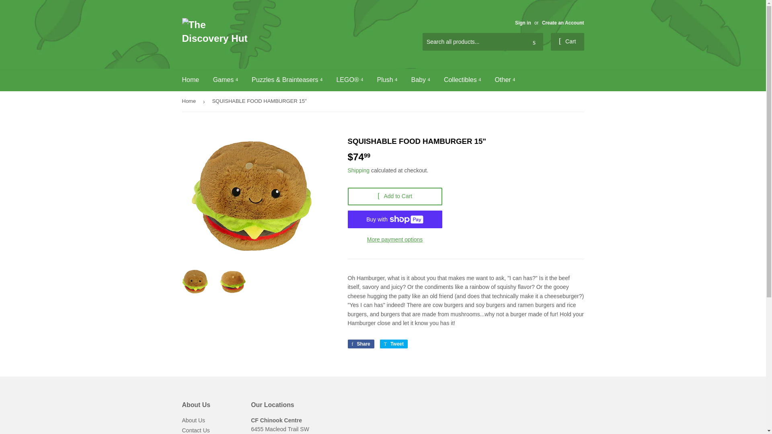  Describe the element at coordinates (563, 23) in the screenshot. I see `Create an Account` at that location.